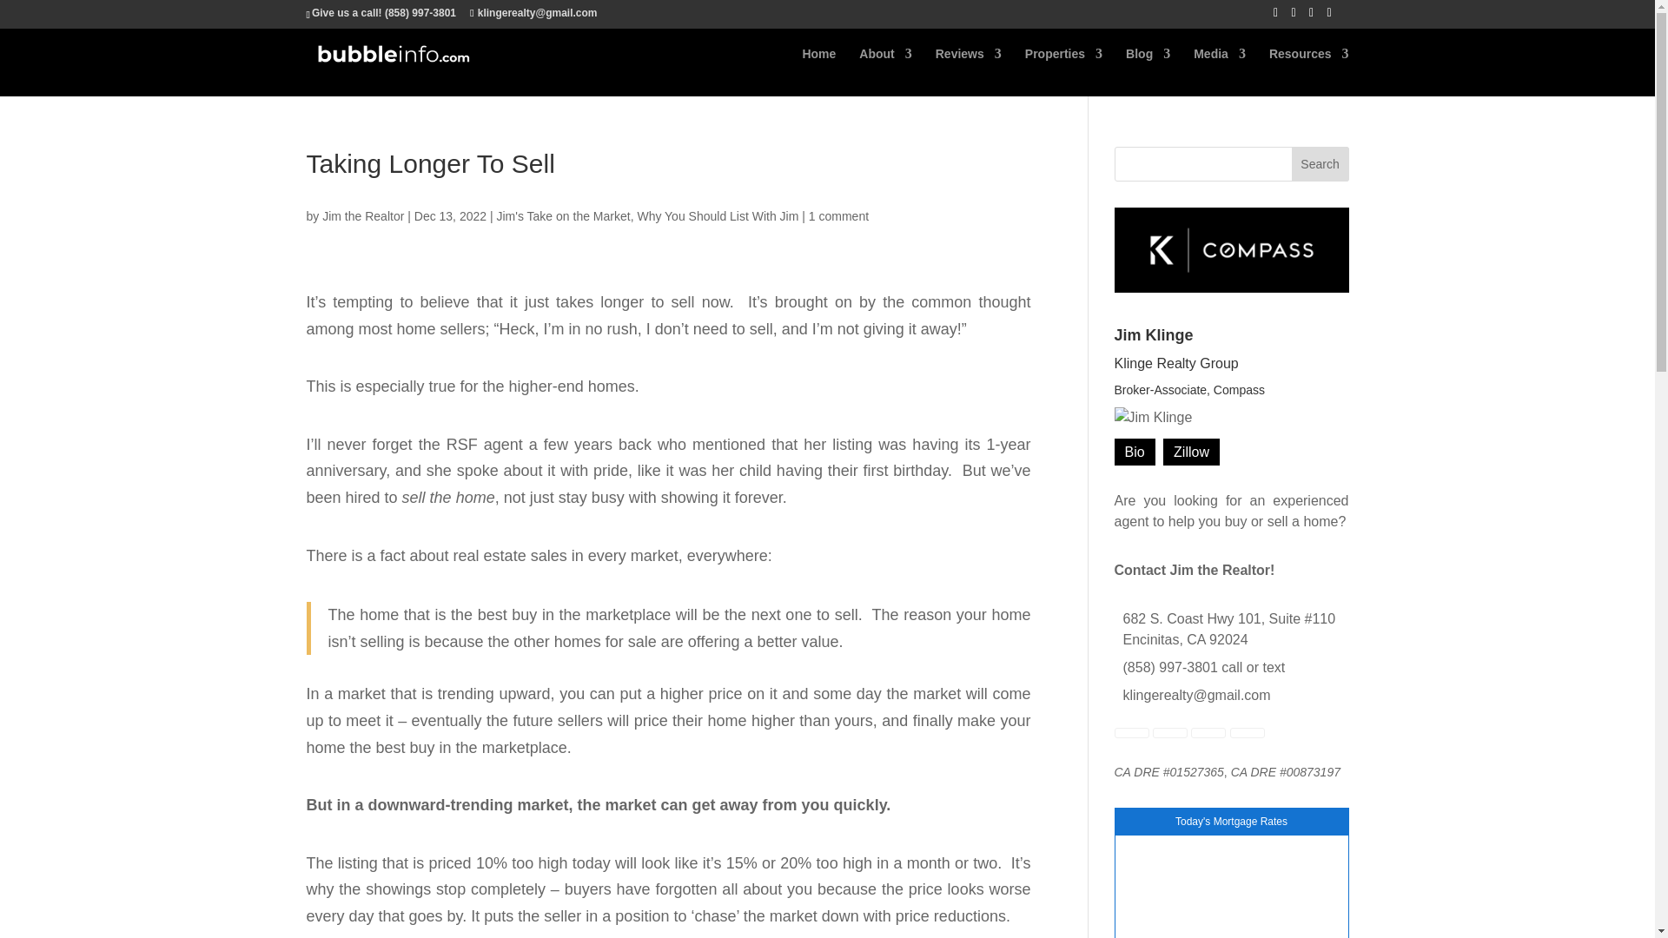 The image size is (1668, 938). I want to click on Reviews, so click(969, 64).